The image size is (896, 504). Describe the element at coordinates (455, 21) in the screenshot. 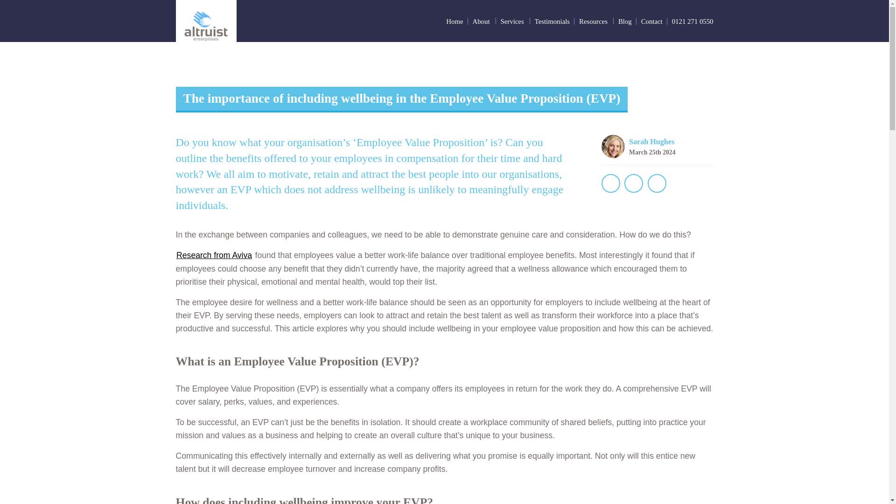

I see `Home` at that location.